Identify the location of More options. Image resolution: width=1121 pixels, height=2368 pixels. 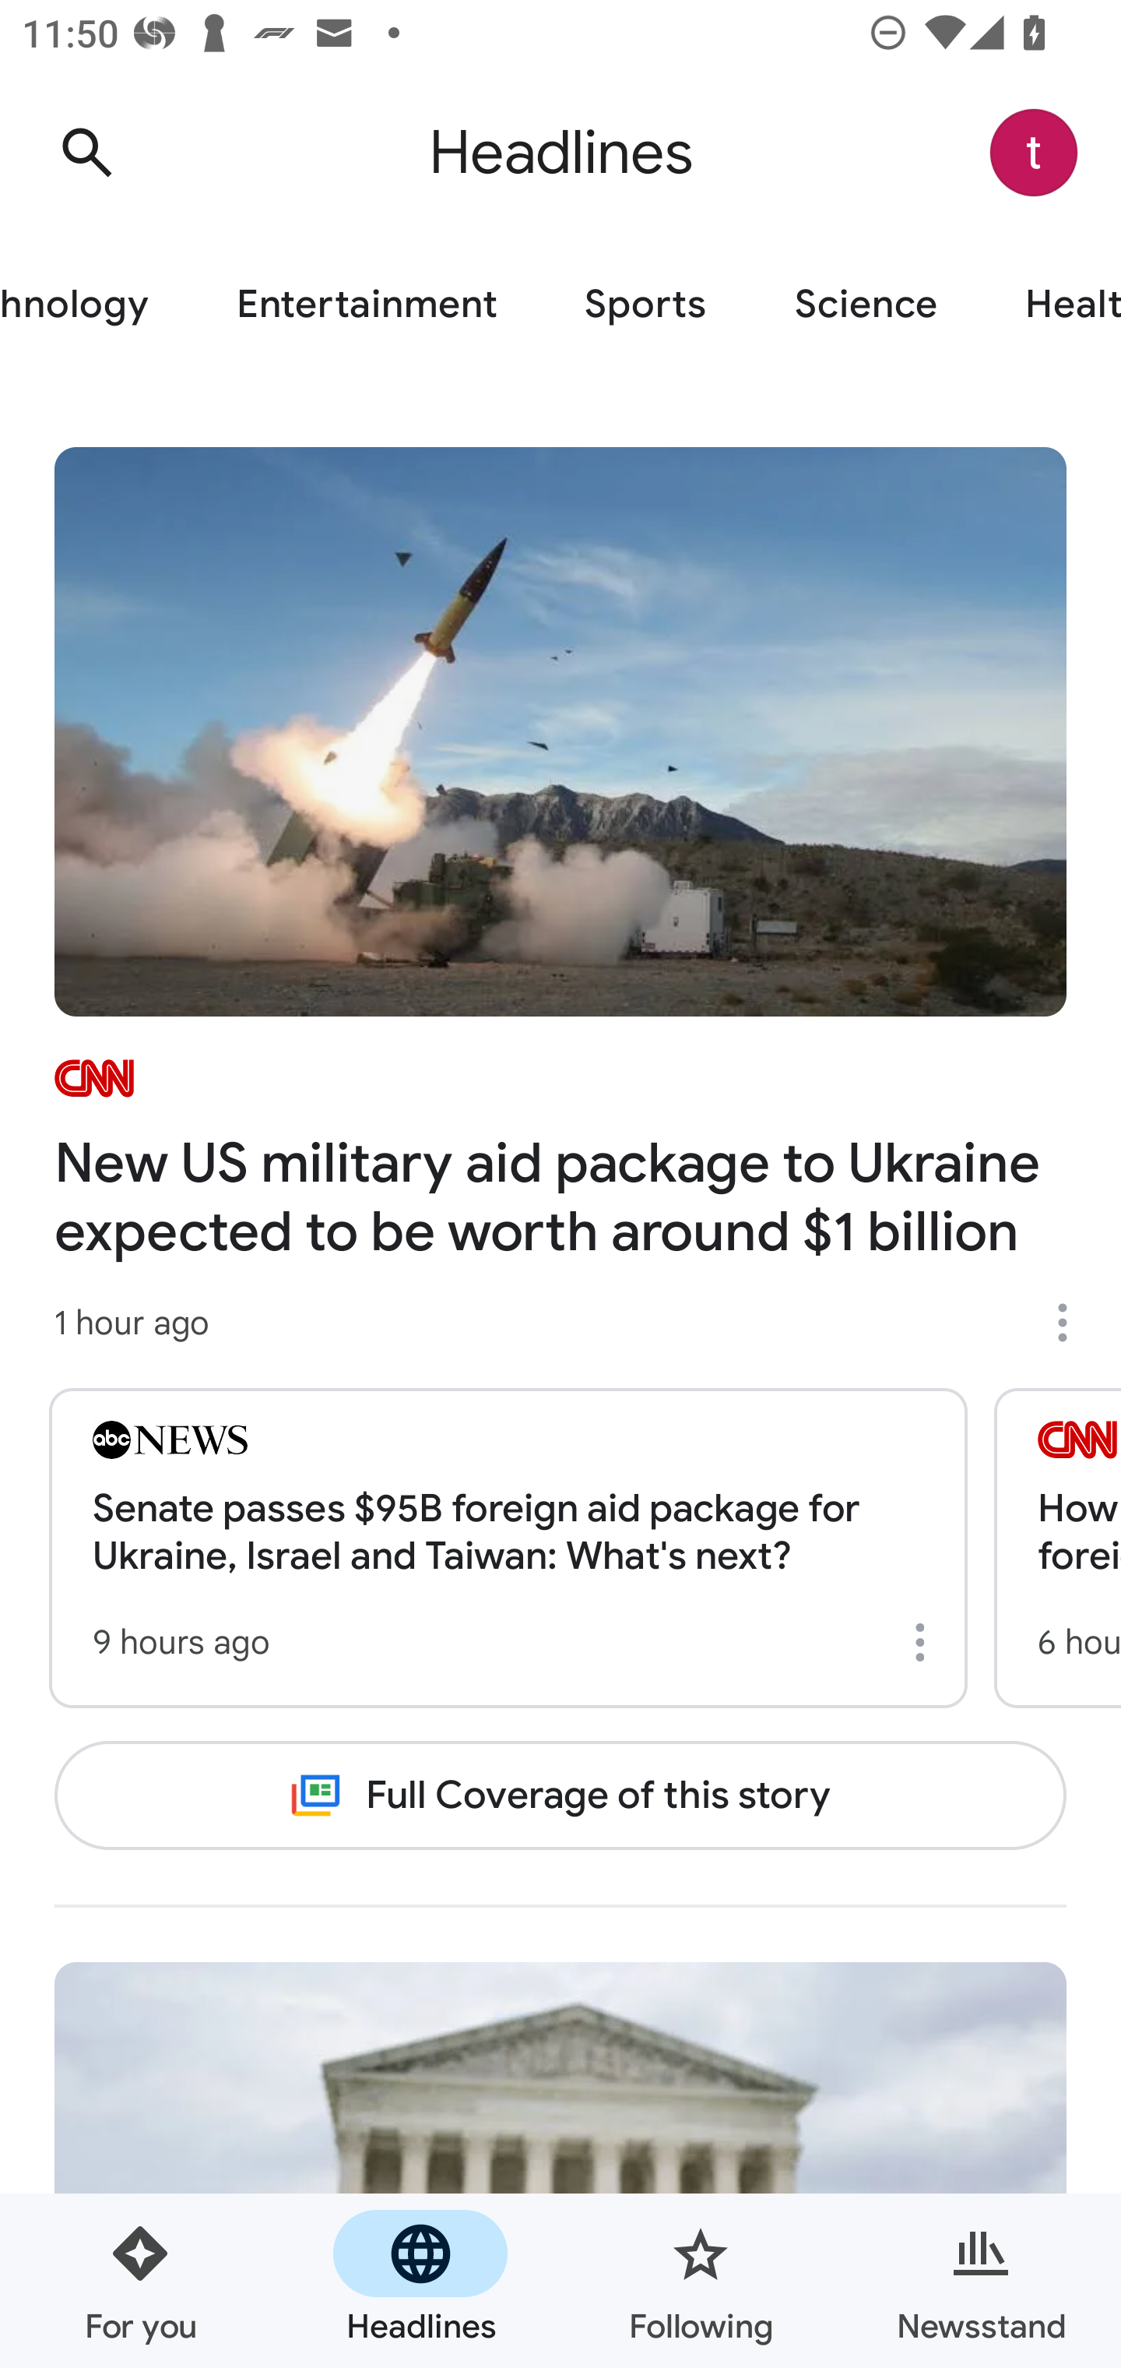
(1073, 1323).